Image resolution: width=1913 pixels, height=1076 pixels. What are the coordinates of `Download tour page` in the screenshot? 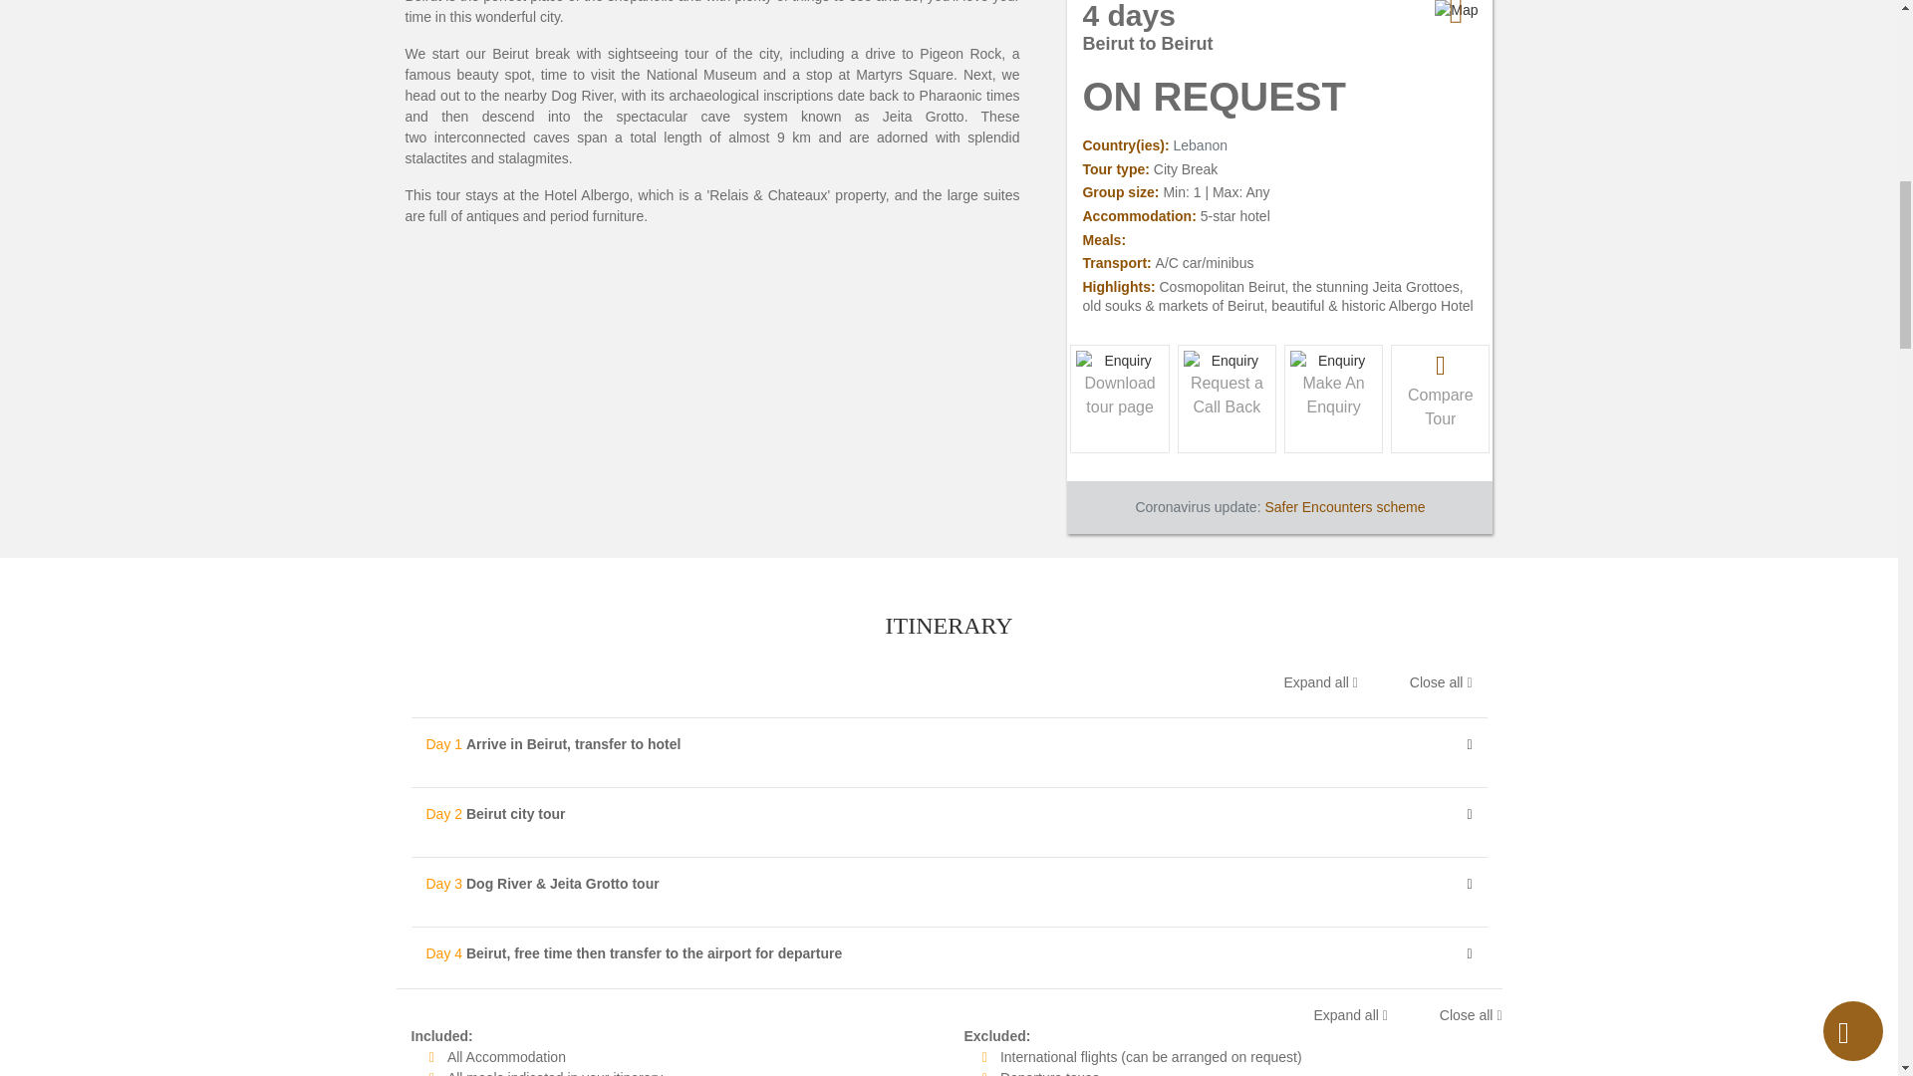 It's located at (1120, 395).